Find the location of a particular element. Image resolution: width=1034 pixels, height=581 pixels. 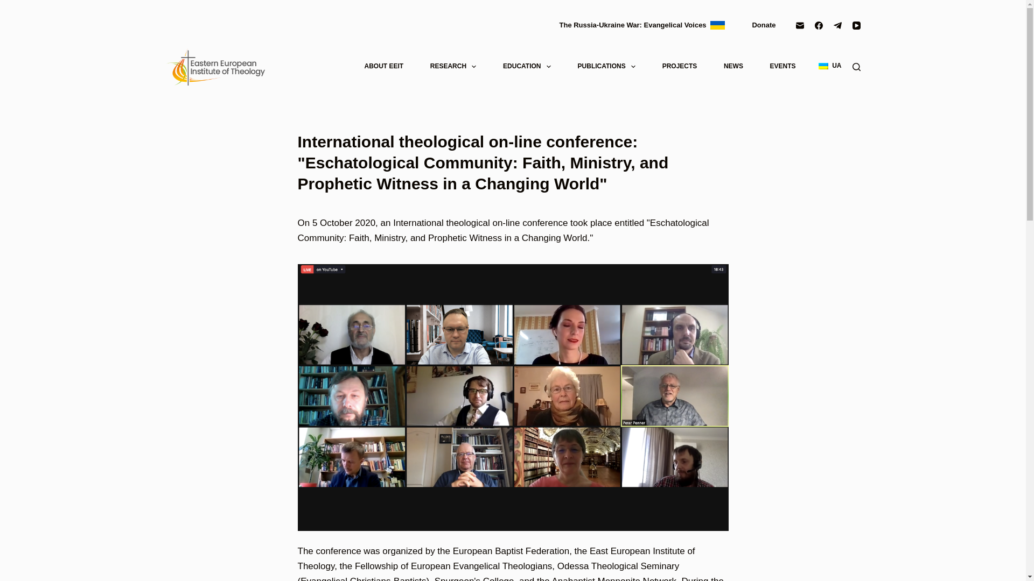

Skip to content is located at coordinates (11, 5).